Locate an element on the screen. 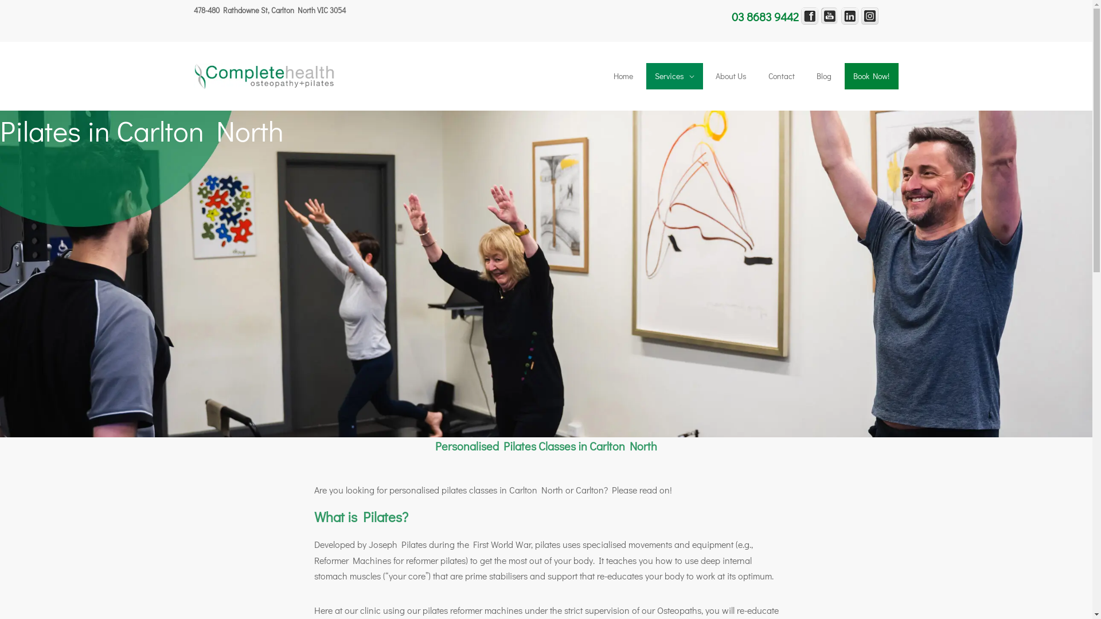  Blog is located at coordinates (825, 76).